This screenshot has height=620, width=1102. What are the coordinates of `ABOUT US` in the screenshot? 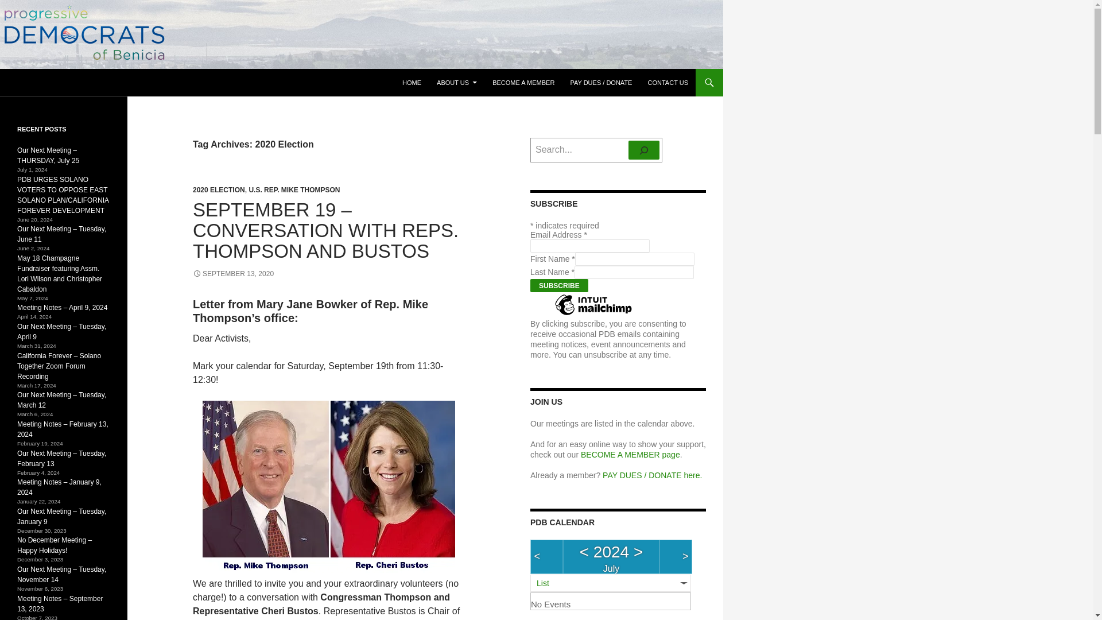 It's located at (456, 83).